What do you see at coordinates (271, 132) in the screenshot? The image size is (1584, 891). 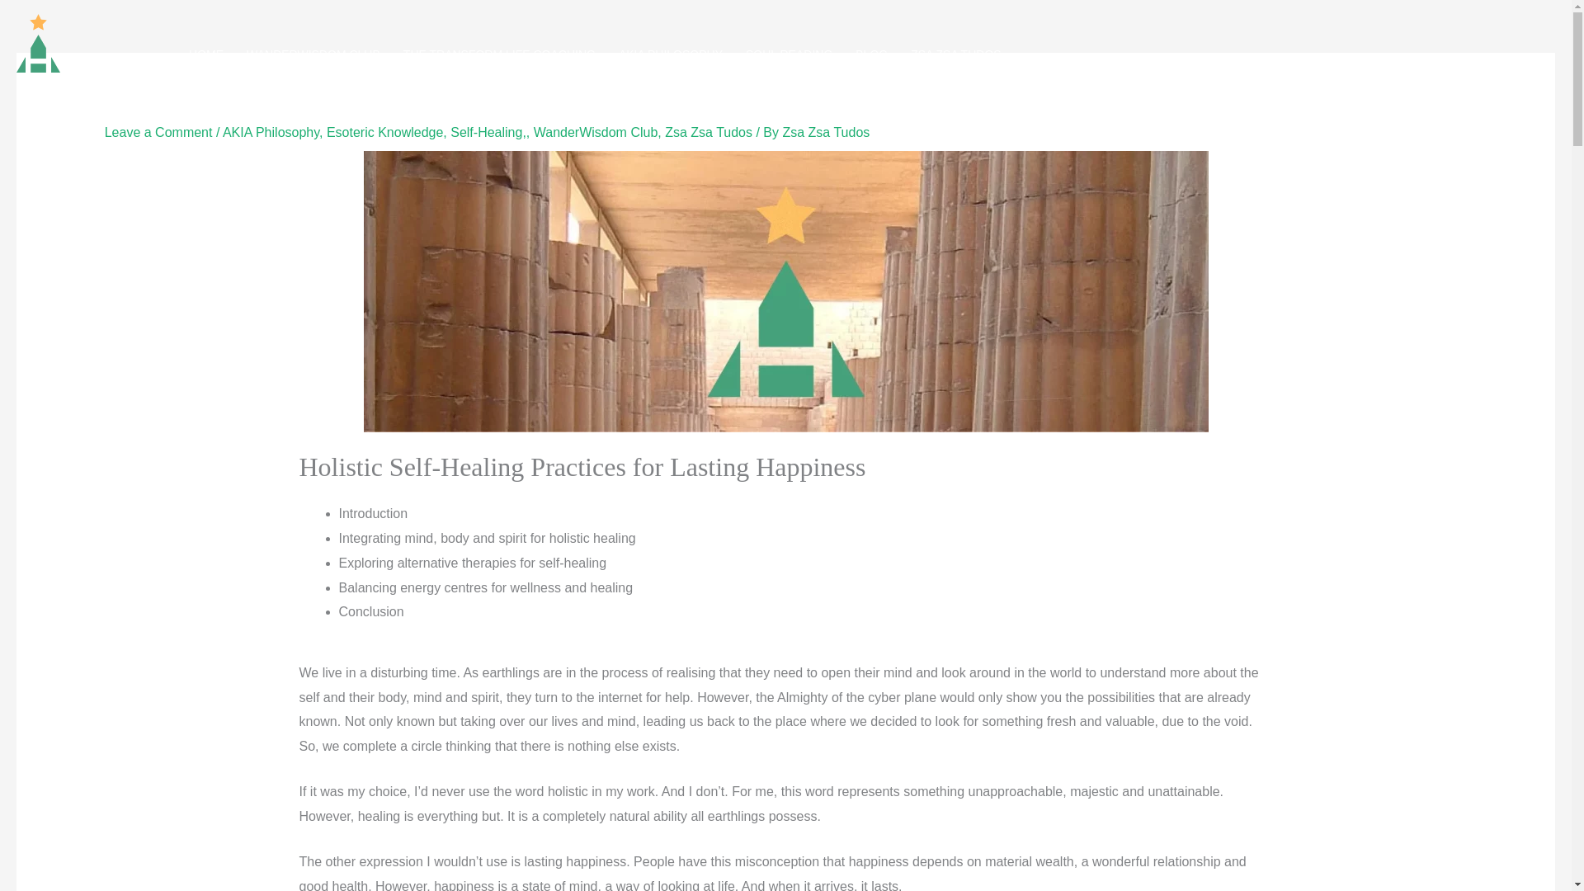 I see `AKIA Philosophy` at bounding box center [271, 132].